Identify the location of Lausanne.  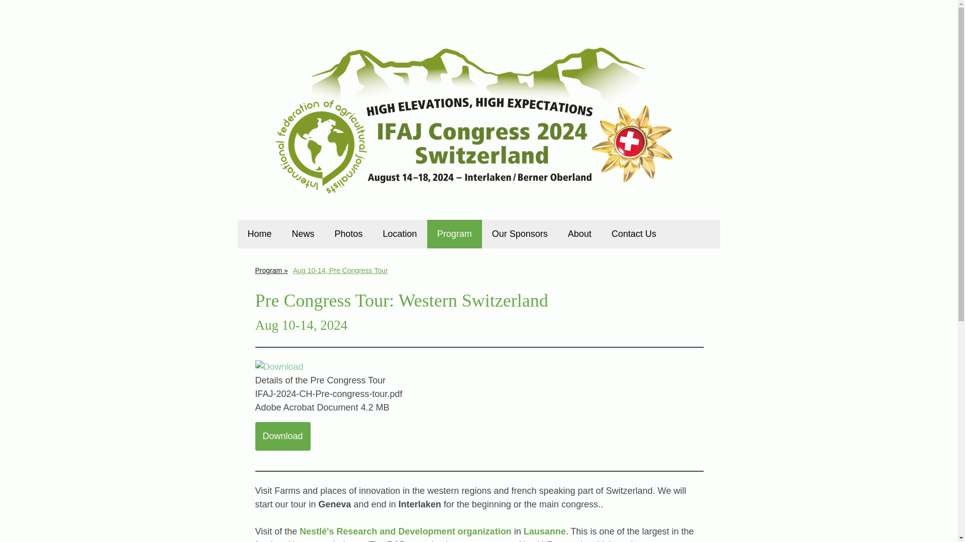
(545, 531).